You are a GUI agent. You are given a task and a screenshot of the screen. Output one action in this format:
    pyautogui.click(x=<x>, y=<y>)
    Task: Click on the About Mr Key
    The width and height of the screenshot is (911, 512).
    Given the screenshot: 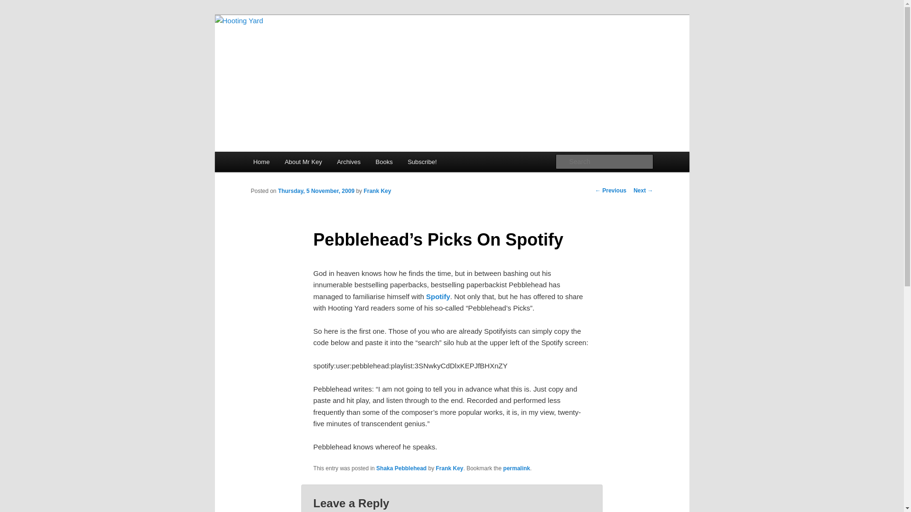 What is the action you would take?
    pyautogui.click(x=303, y=161)
    